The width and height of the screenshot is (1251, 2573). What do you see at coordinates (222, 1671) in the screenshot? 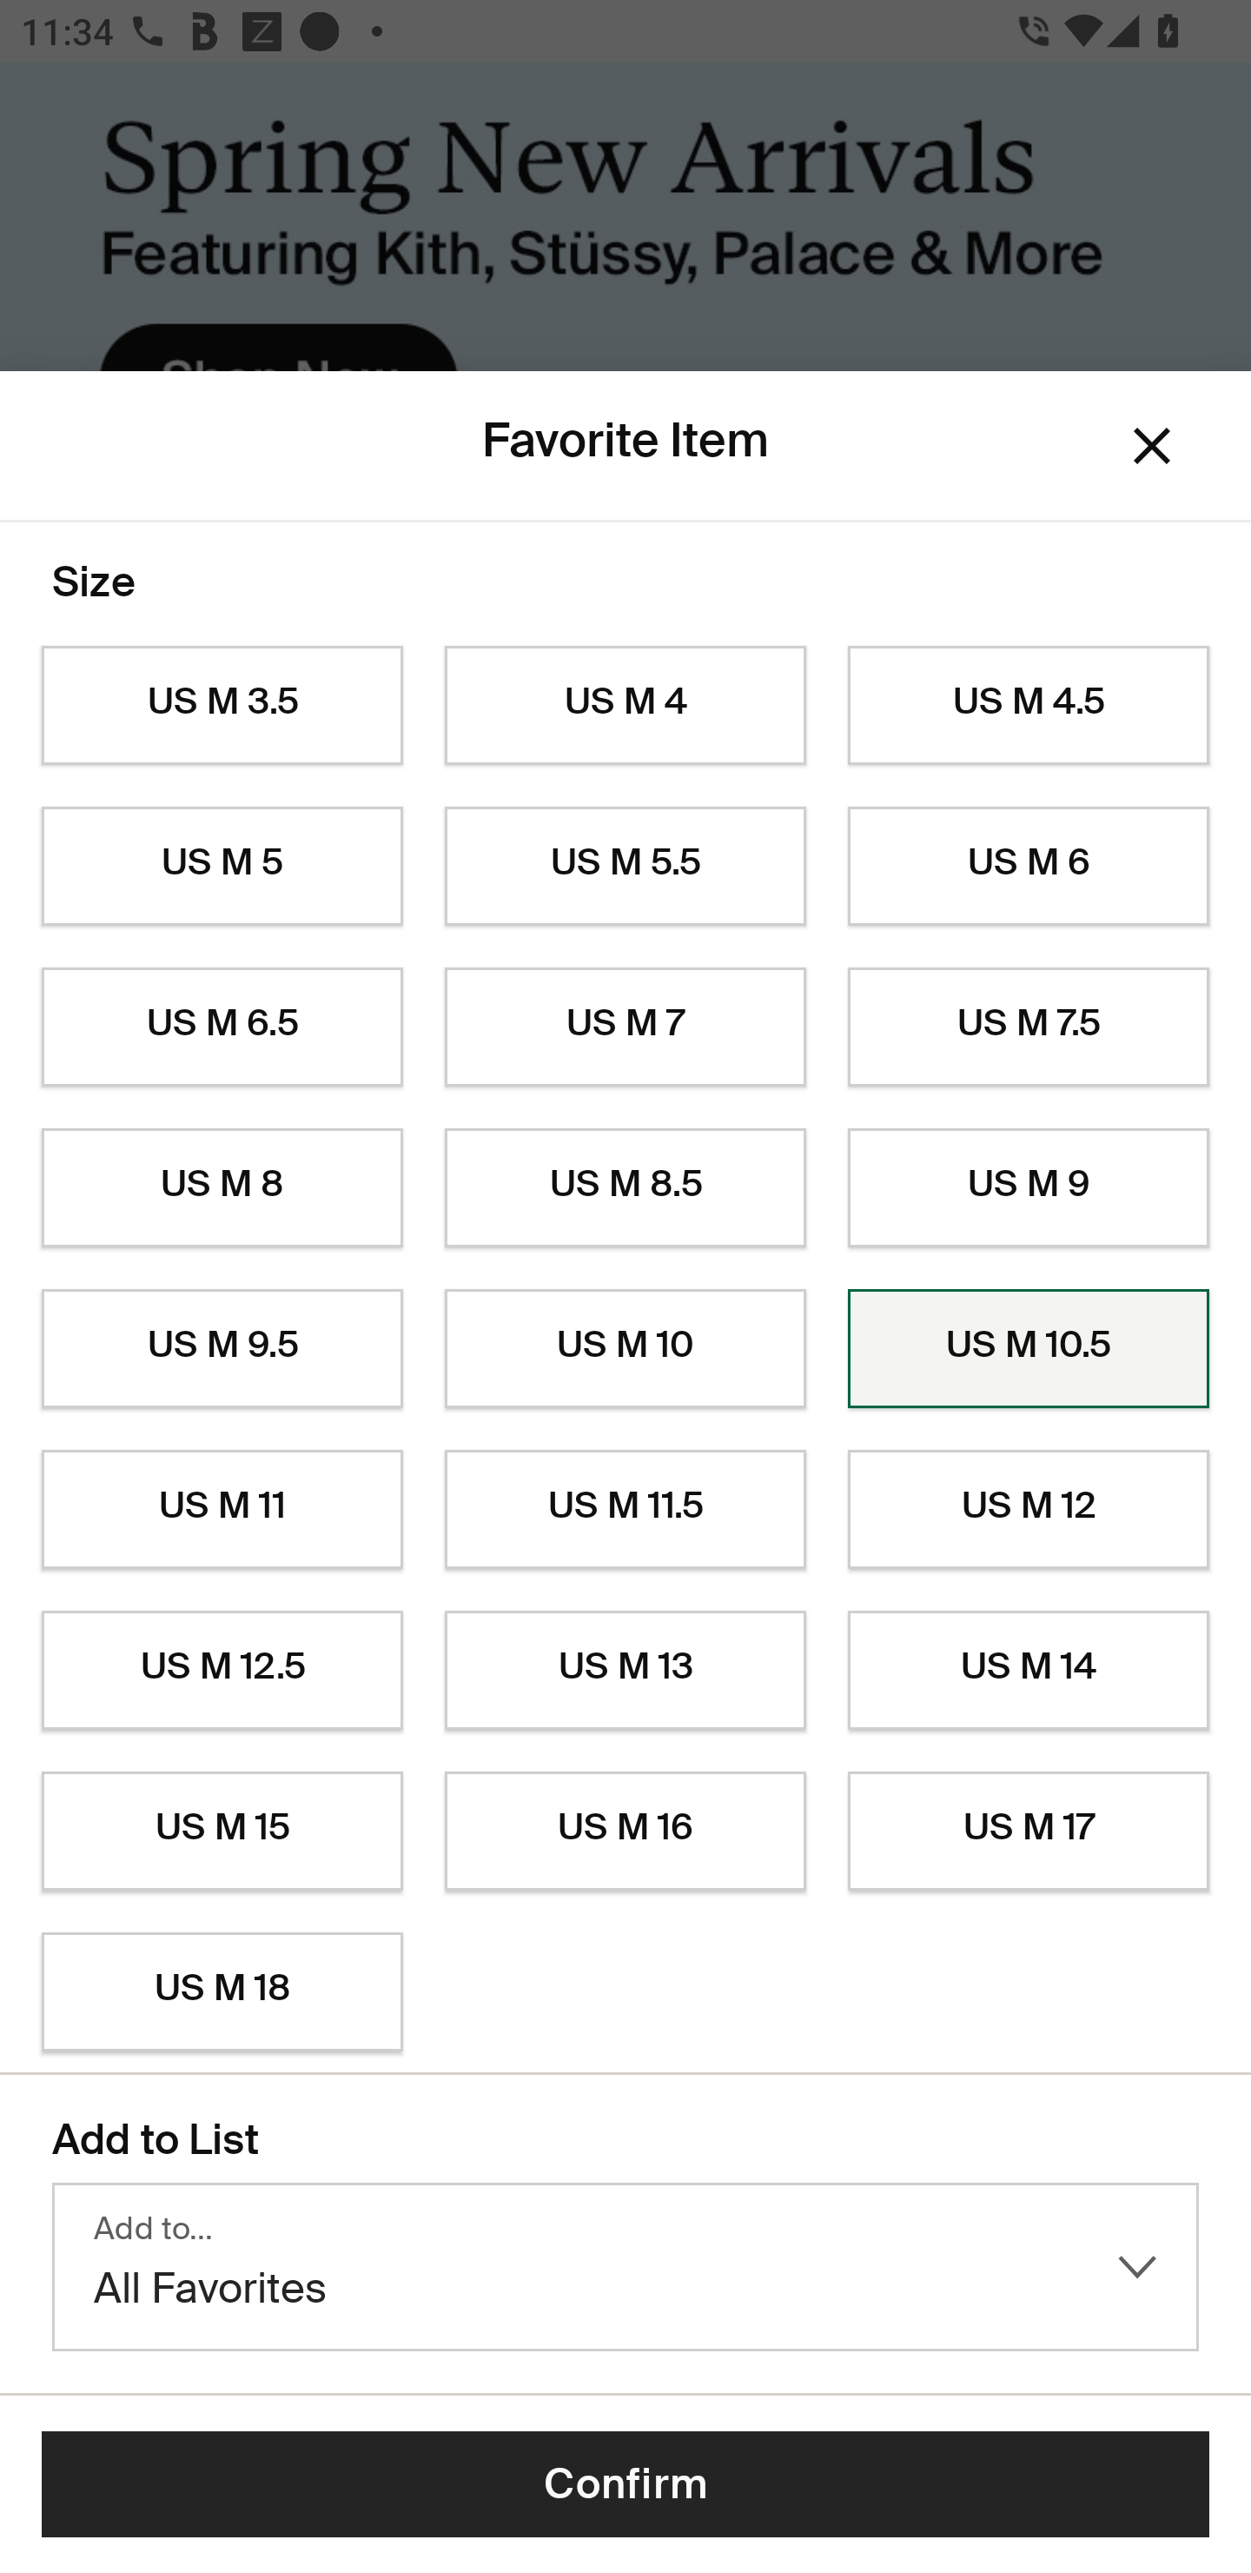
I see `US M 12.5` at bounding box center [222, 1671].